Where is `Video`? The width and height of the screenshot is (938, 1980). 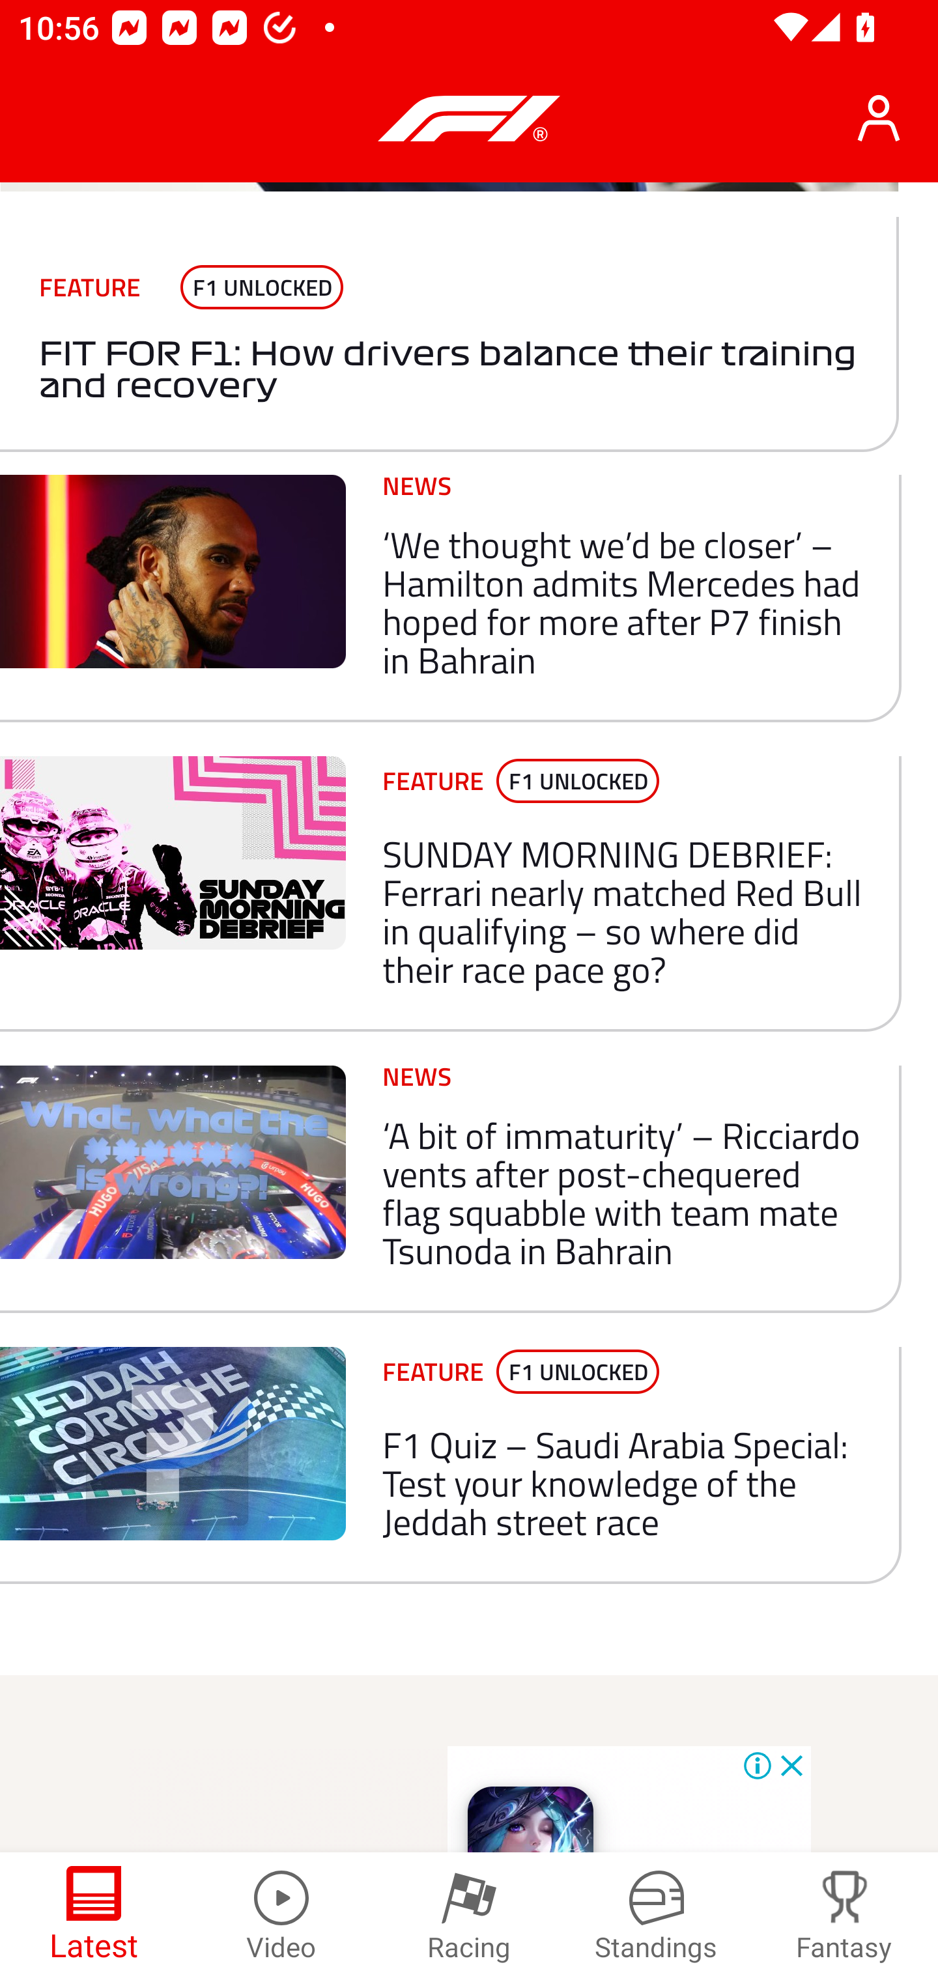 Video is located at coordinates (281, 1916).